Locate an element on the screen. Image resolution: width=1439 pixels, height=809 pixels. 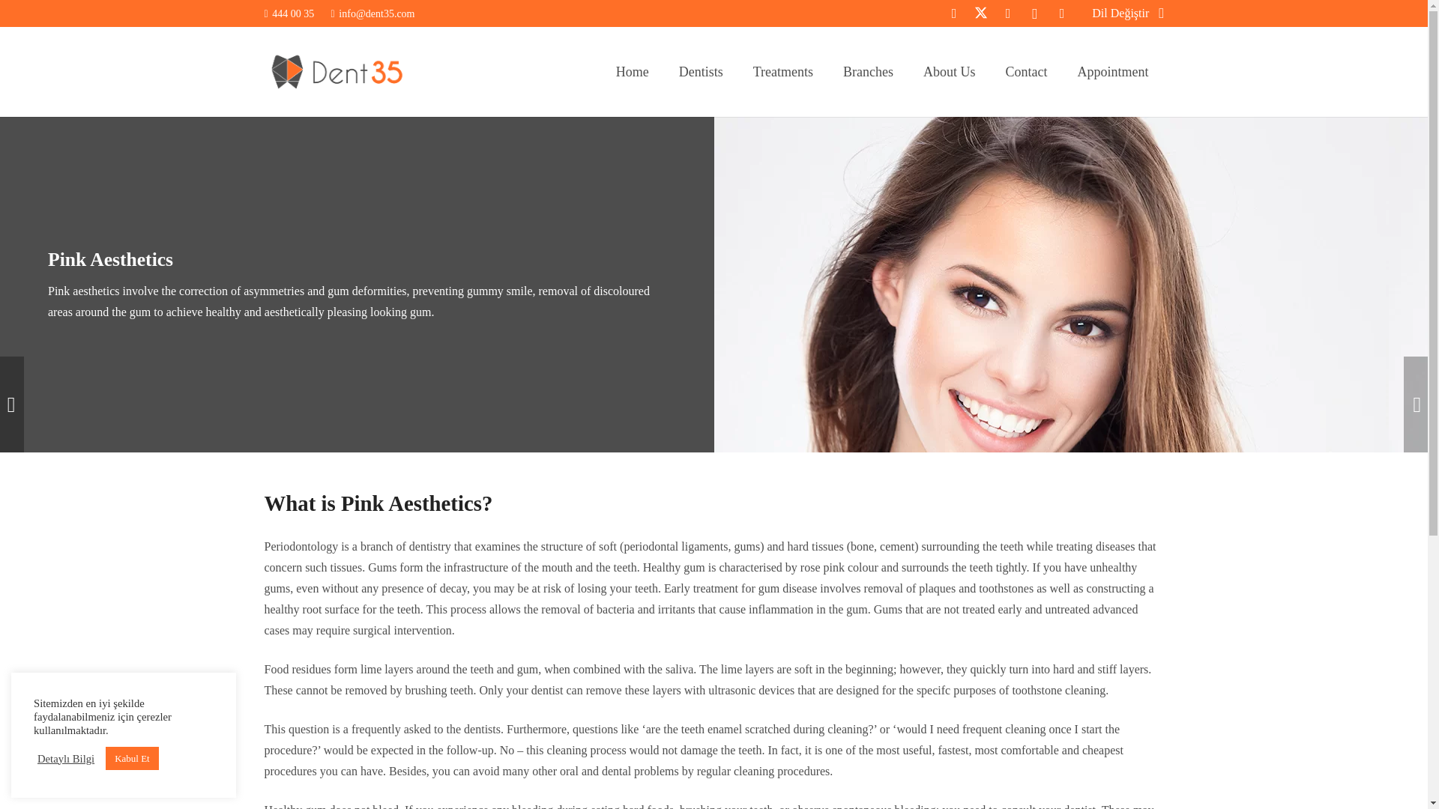
Twitter is located at coordinates (980, 13).